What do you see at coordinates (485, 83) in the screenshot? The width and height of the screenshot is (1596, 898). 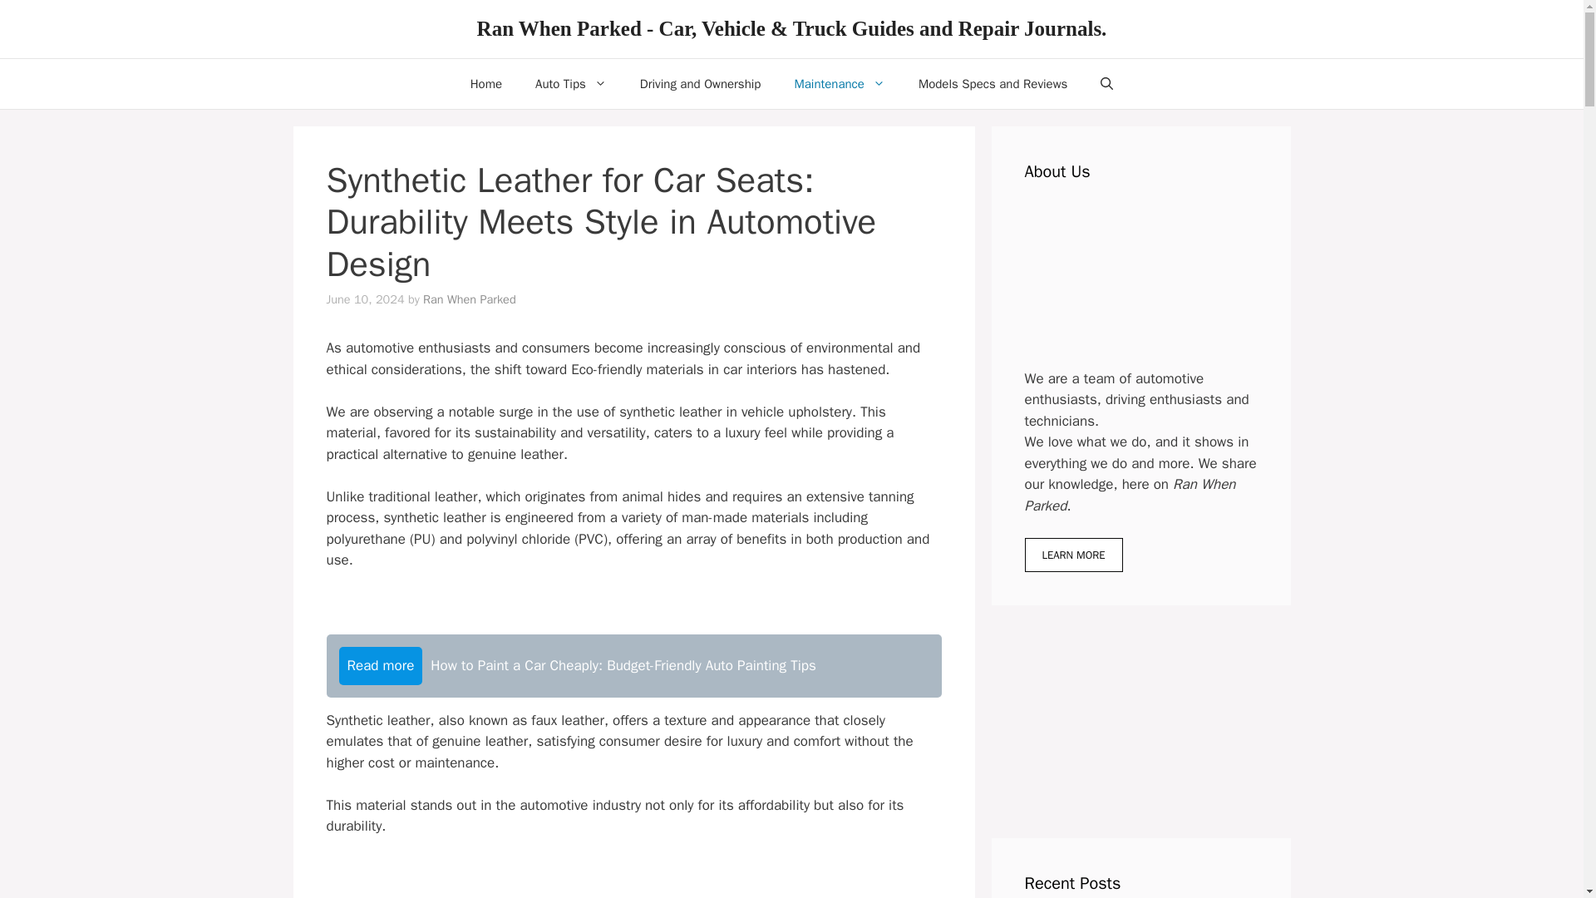 I see `Home` at bounding box center [485, 83].